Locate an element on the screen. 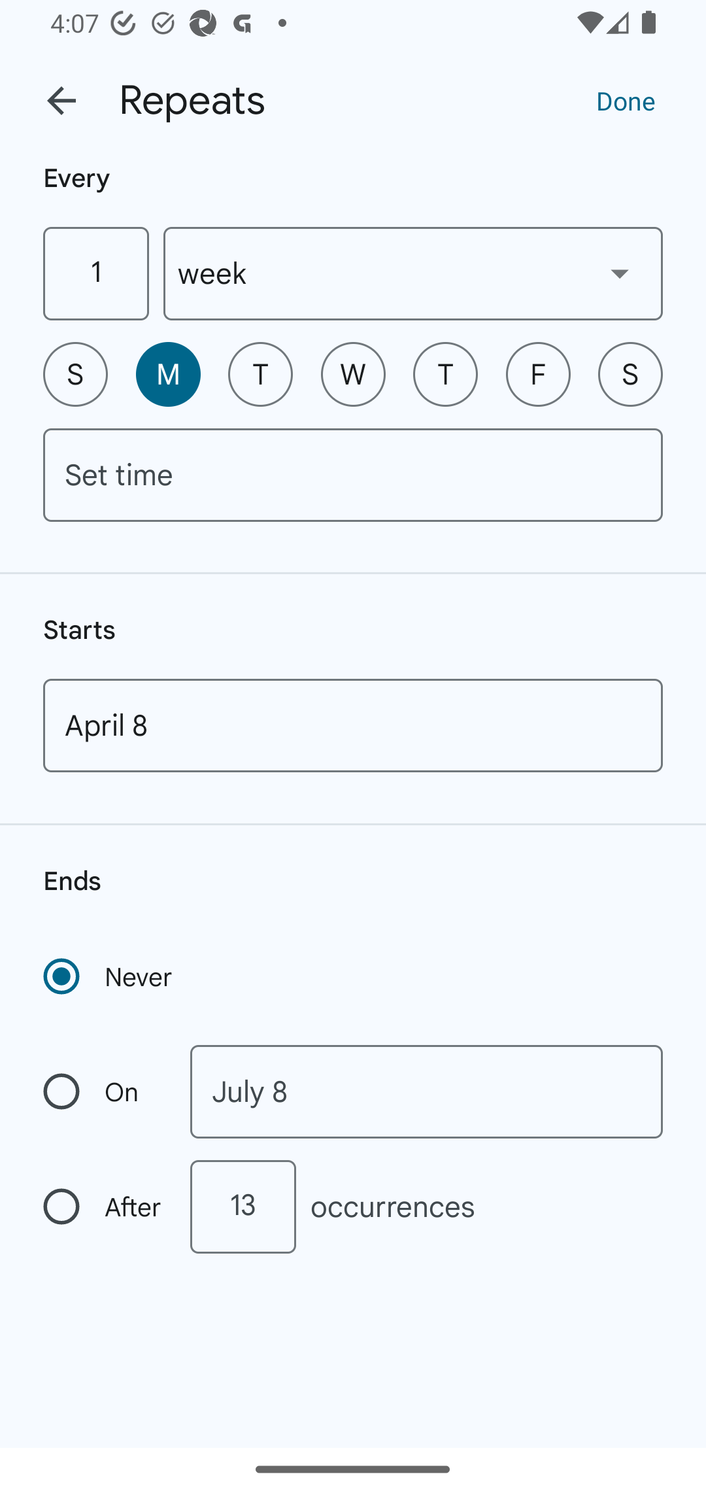 The image size is (706, 1491). On Recurrence ends on a specific date is located at coordinates (103, 1092).